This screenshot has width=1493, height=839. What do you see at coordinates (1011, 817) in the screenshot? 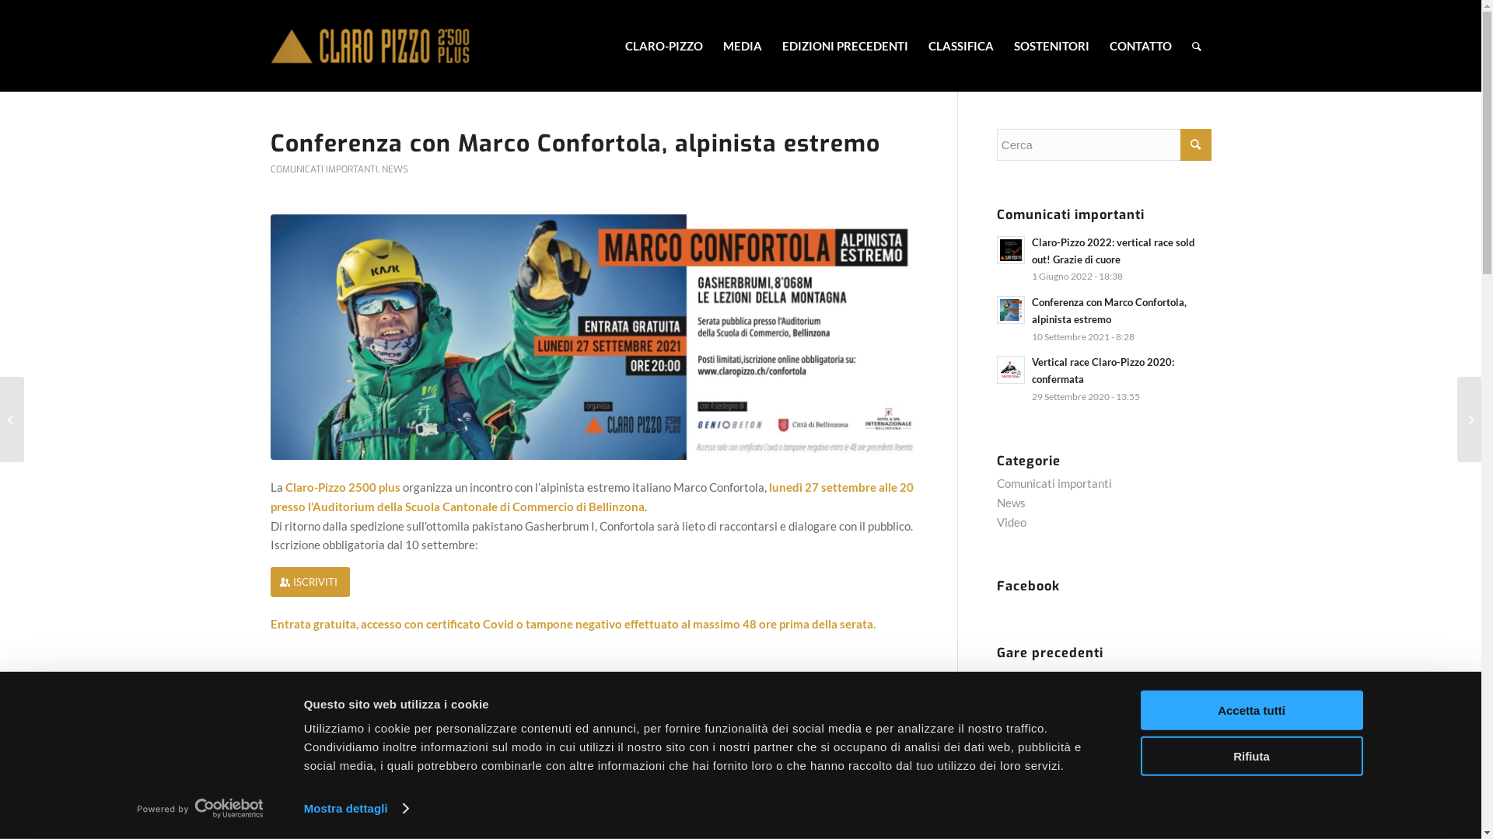
I see `Leggi: Edizione 2020` at bounding box center [1011, 817].